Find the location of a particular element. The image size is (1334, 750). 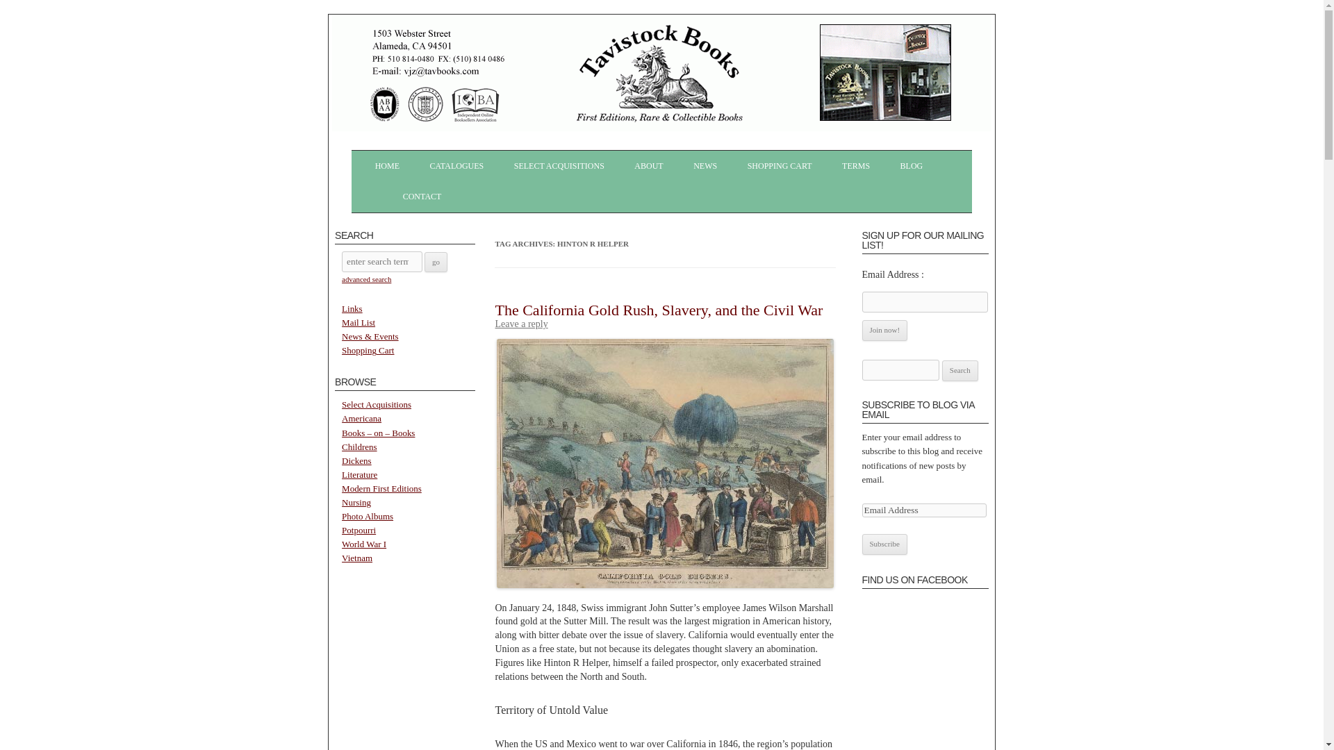

Americana is located at coordinates (361, 418).